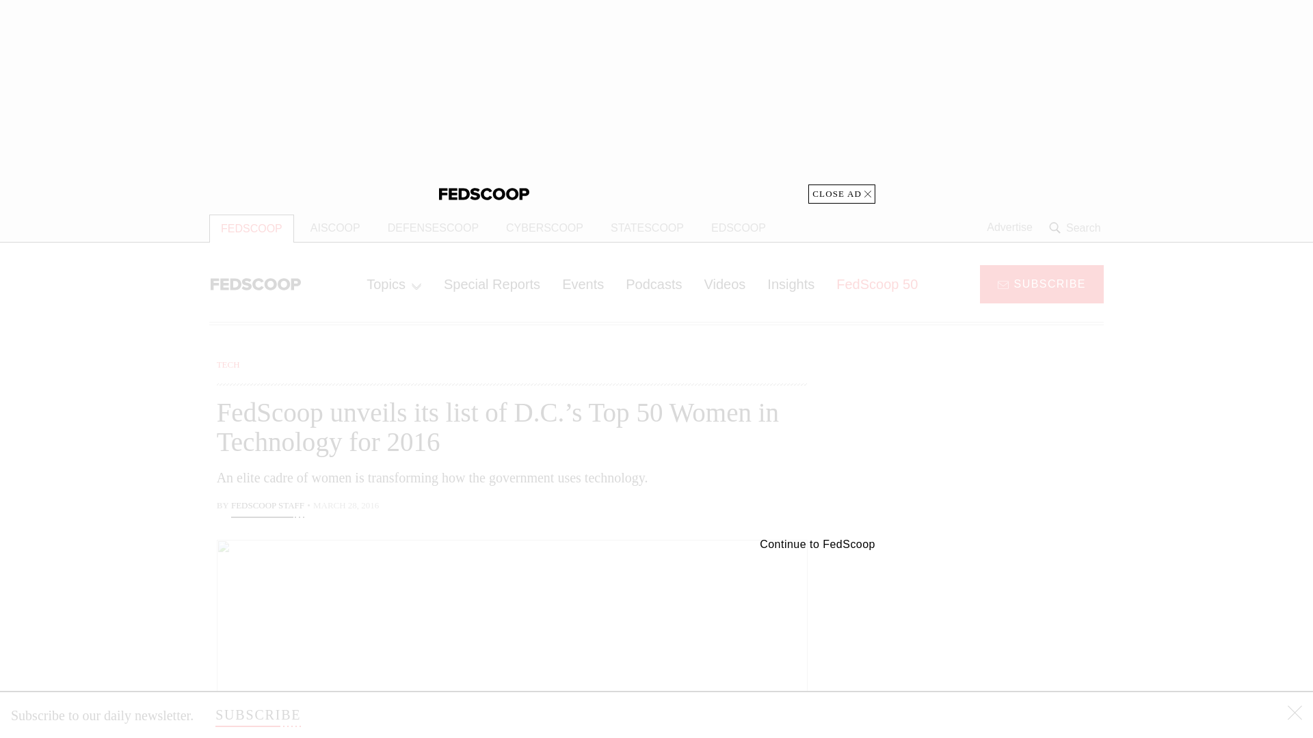  Describe the element at coordinates (267, 507) in the screenshot. I see `FEDSCOOP STAFF` at that location.